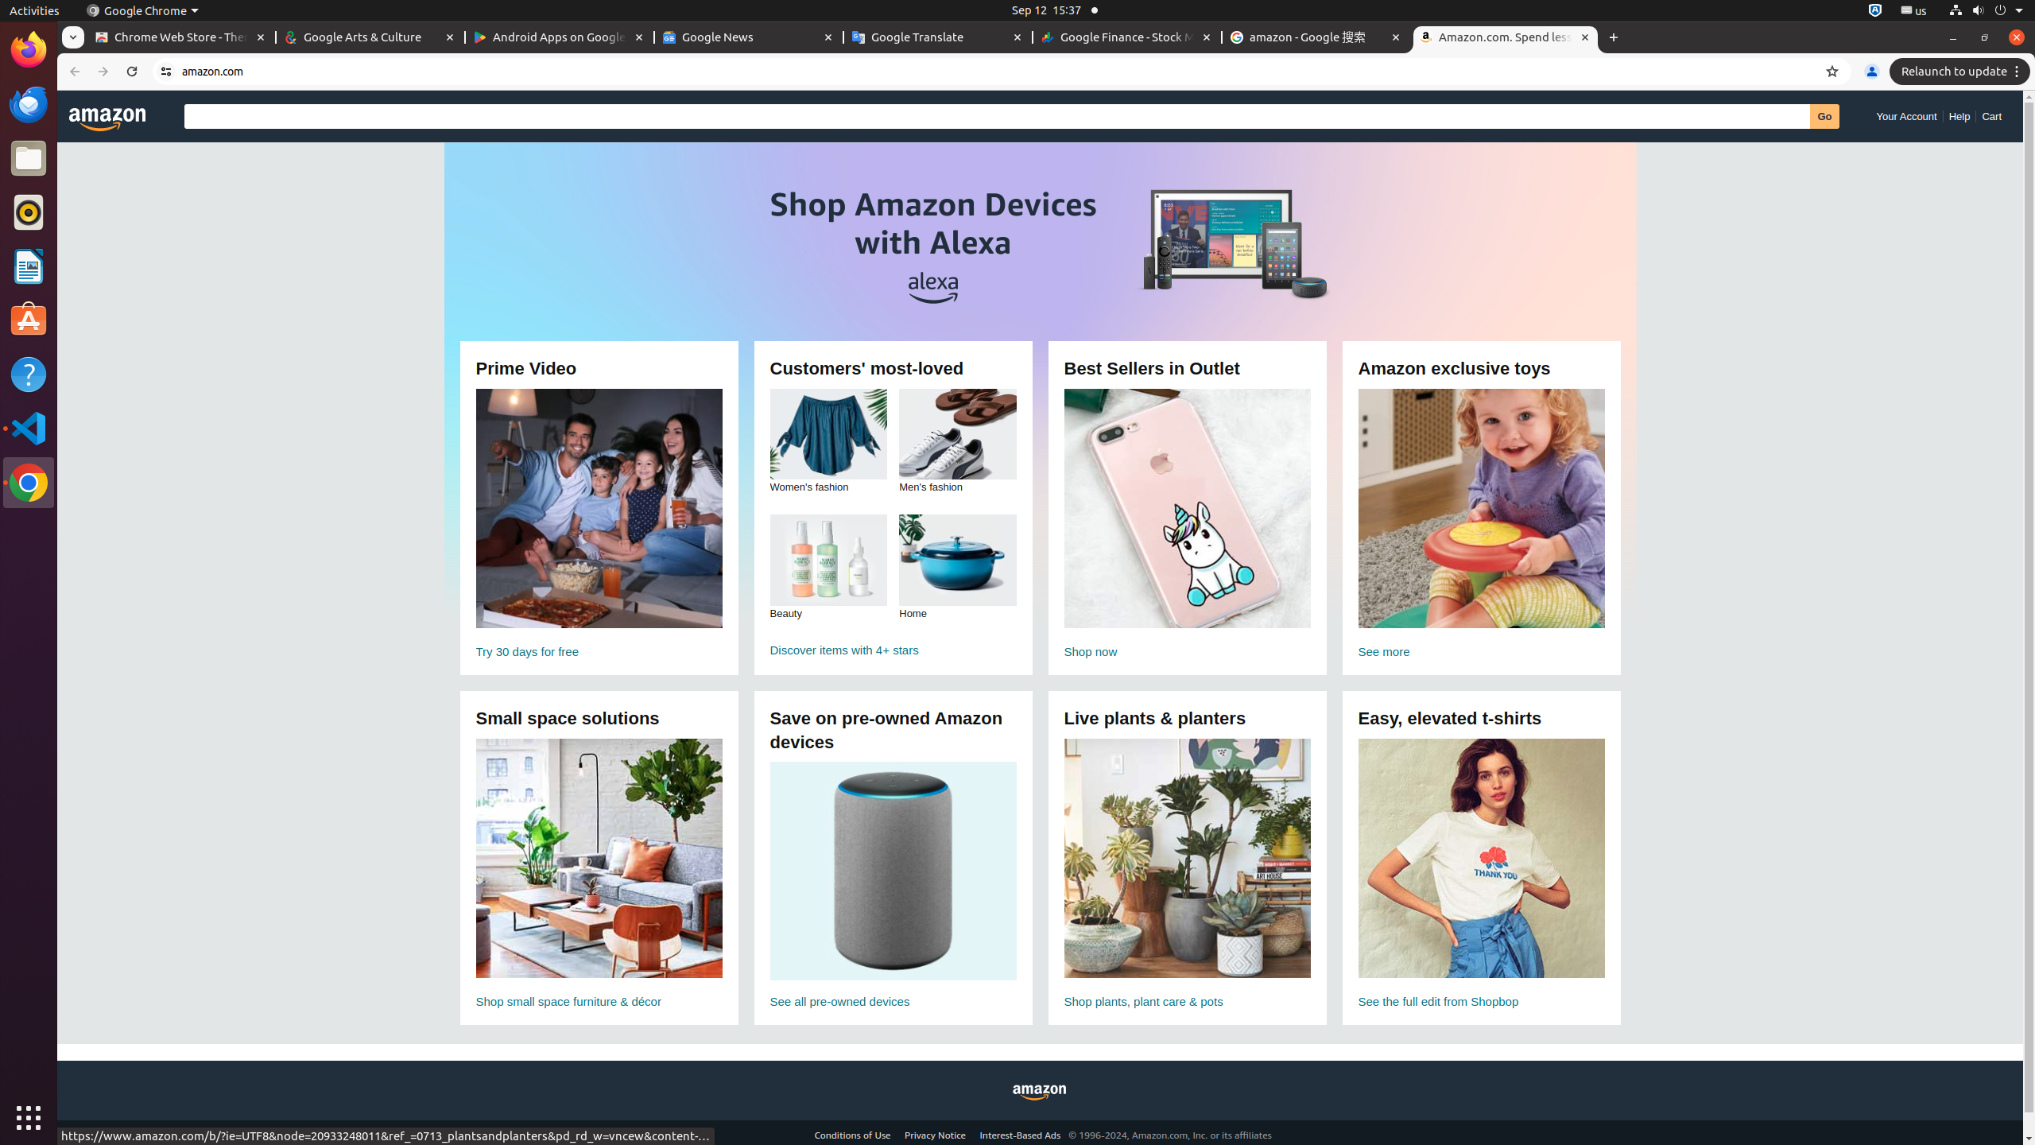  Describe the element at coordinates (1832, 72) in the screenshot. I see `Bookmark this tab` at that location.